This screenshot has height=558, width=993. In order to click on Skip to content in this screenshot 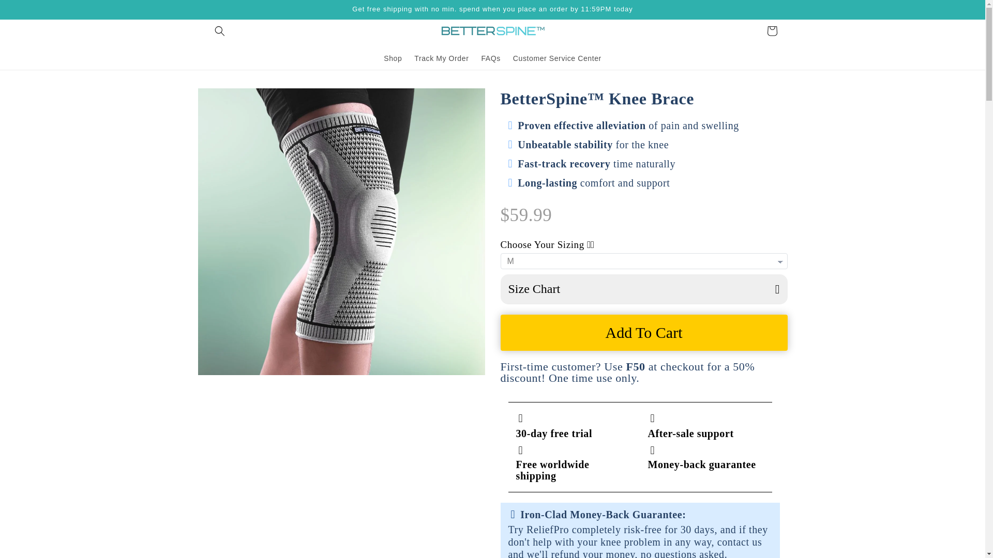, I will do `click(31, 12)`.